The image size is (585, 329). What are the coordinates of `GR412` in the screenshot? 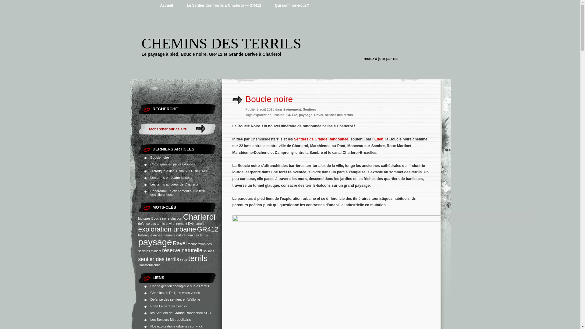 It's located at (208, 229).